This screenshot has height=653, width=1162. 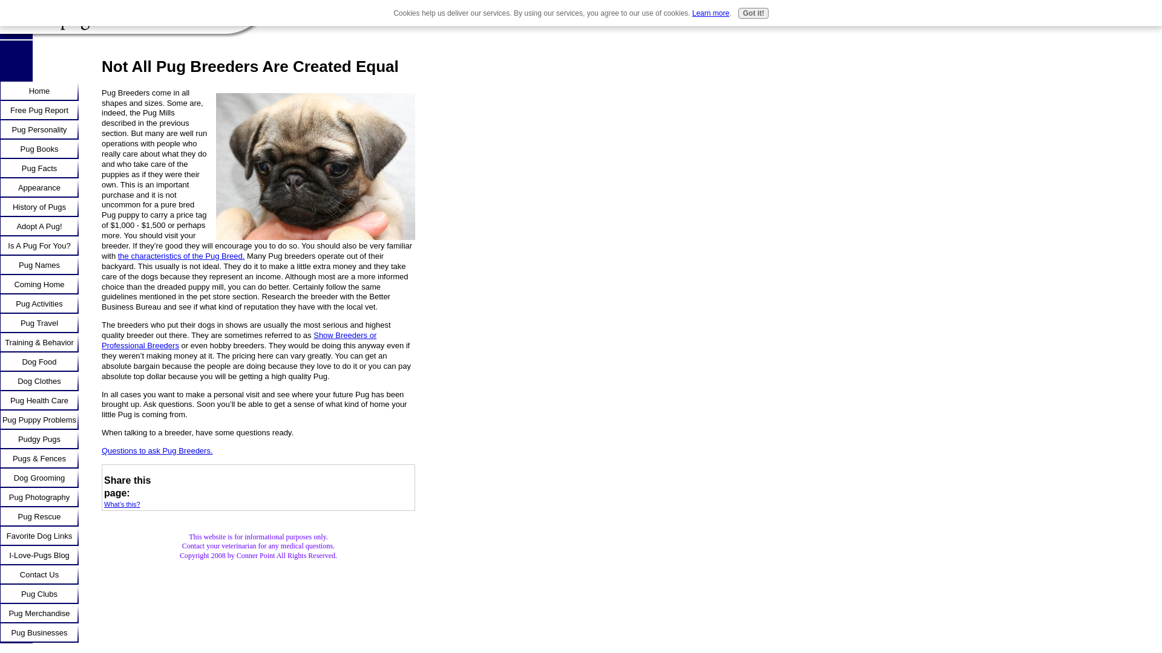 I want to click on Questions to ask Pug Breeders., so click(x=157, y=450).